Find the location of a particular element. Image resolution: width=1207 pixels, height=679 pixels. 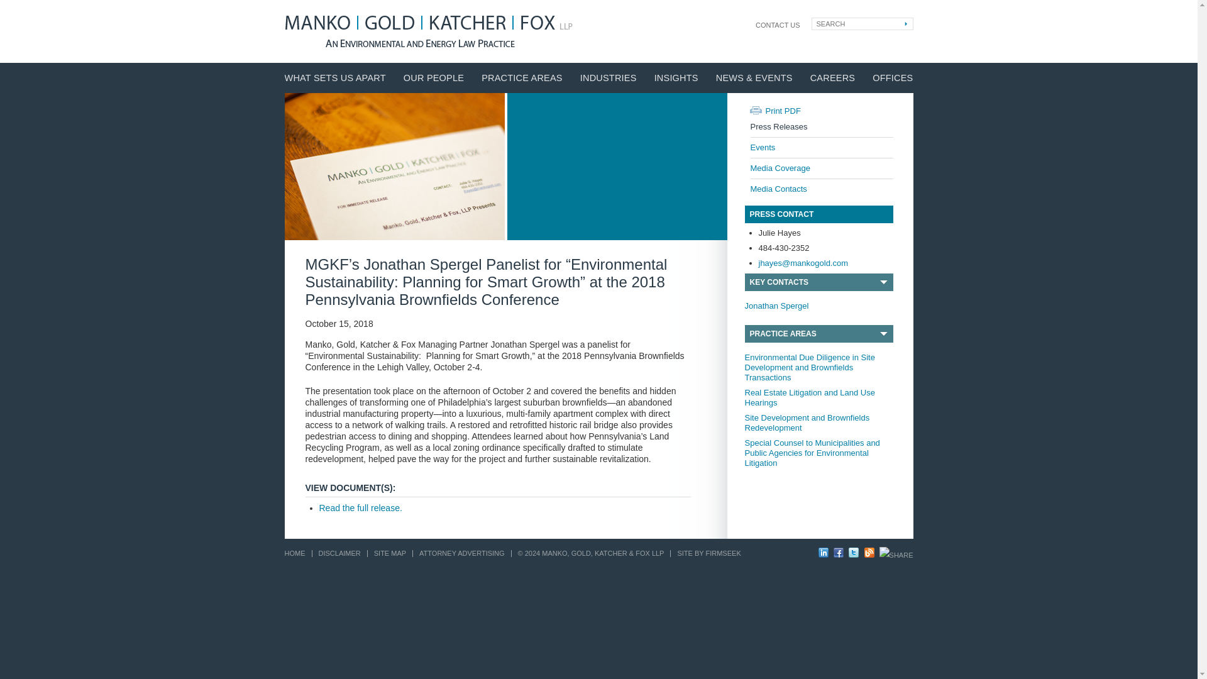

WHAT SETS US APART is located at coordinates (334, 78).